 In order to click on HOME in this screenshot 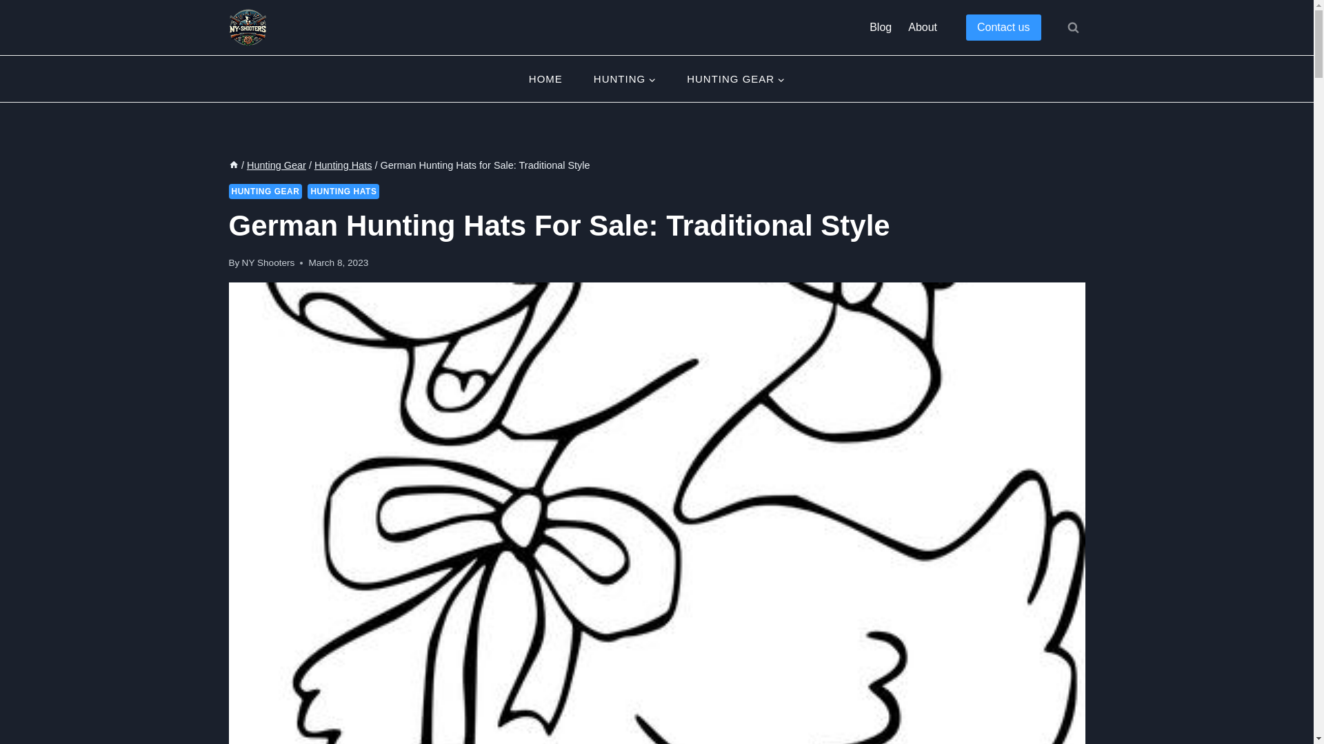, I will do `click(545, 79)`.